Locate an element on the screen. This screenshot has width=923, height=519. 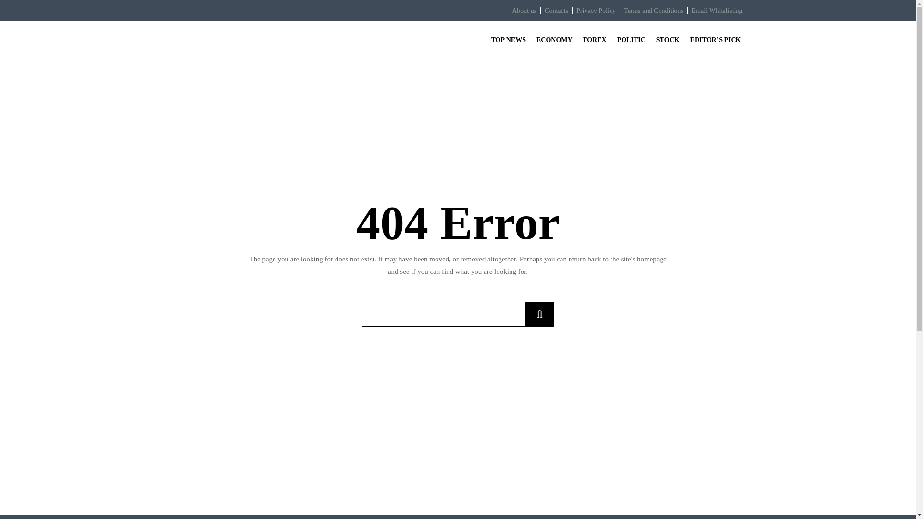
FOREX is located at coordinates (594, 39).